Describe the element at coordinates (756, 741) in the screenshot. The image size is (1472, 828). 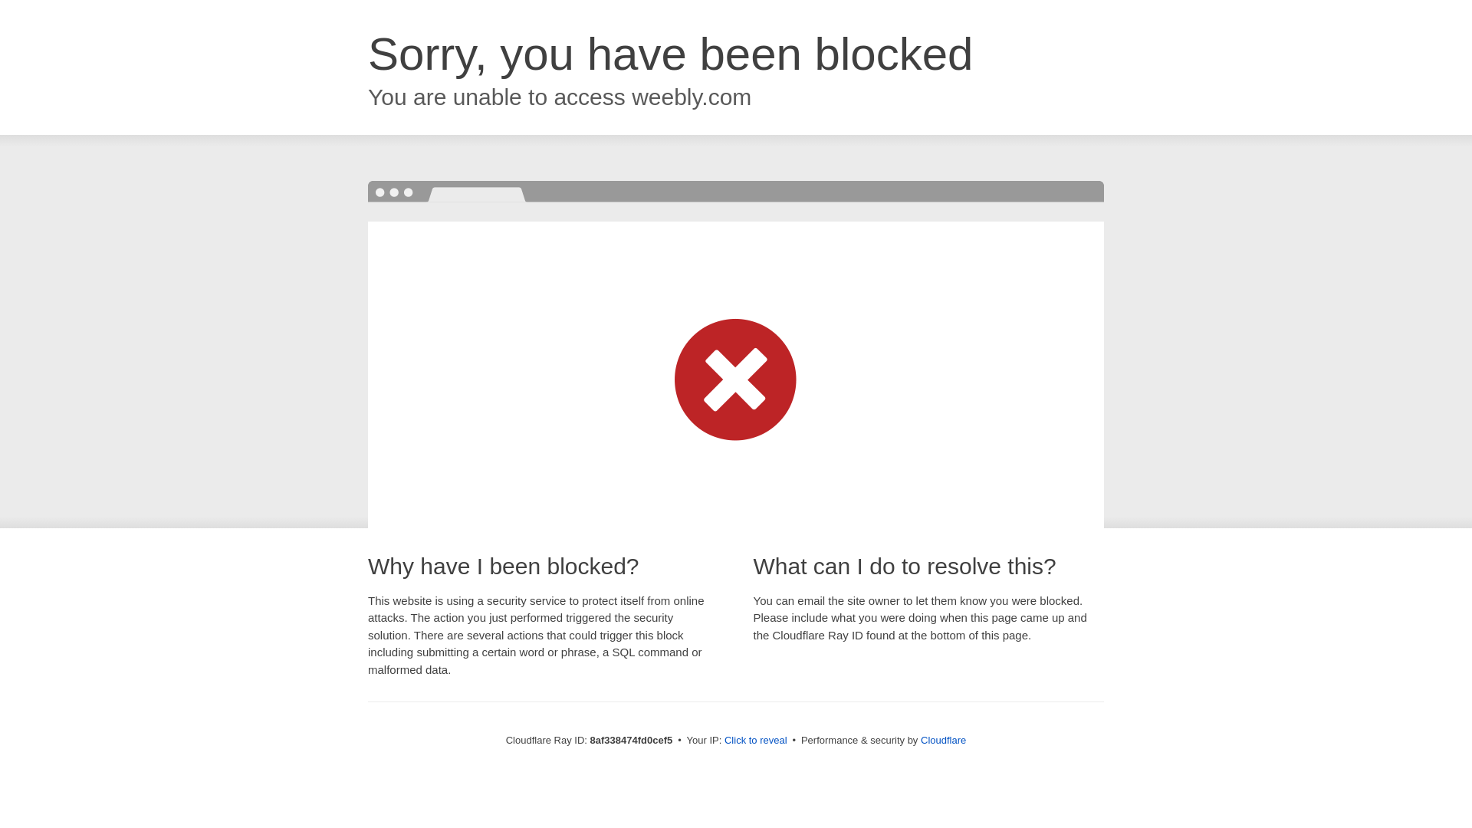
I see `Click to reveal` at that location.